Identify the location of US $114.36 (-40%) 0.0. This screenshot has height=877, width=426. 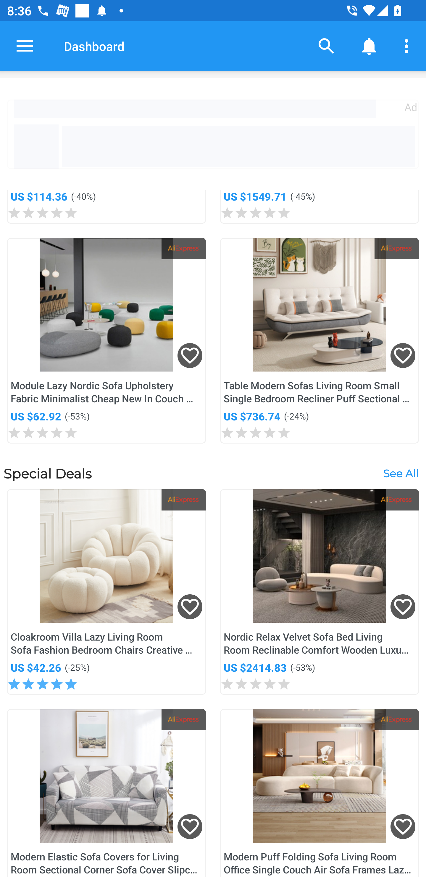
(106, 207).